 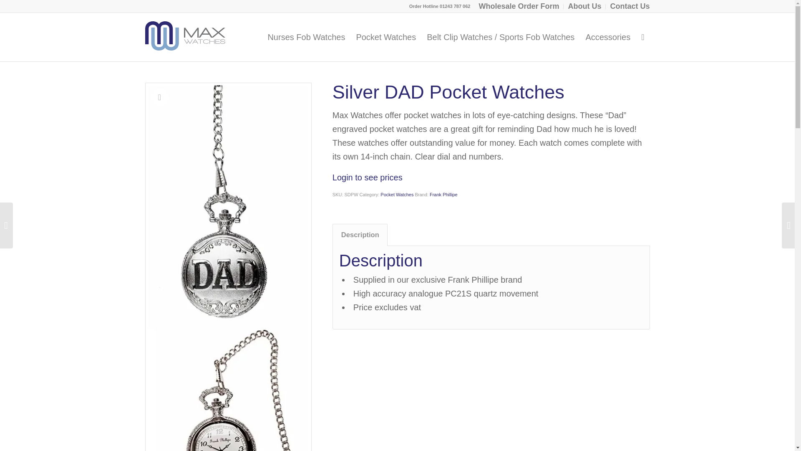 What do you see at coordinates (519, 7) in the screenshot?
I see `Wholesale Order Form` at bounding box center [519, 7].